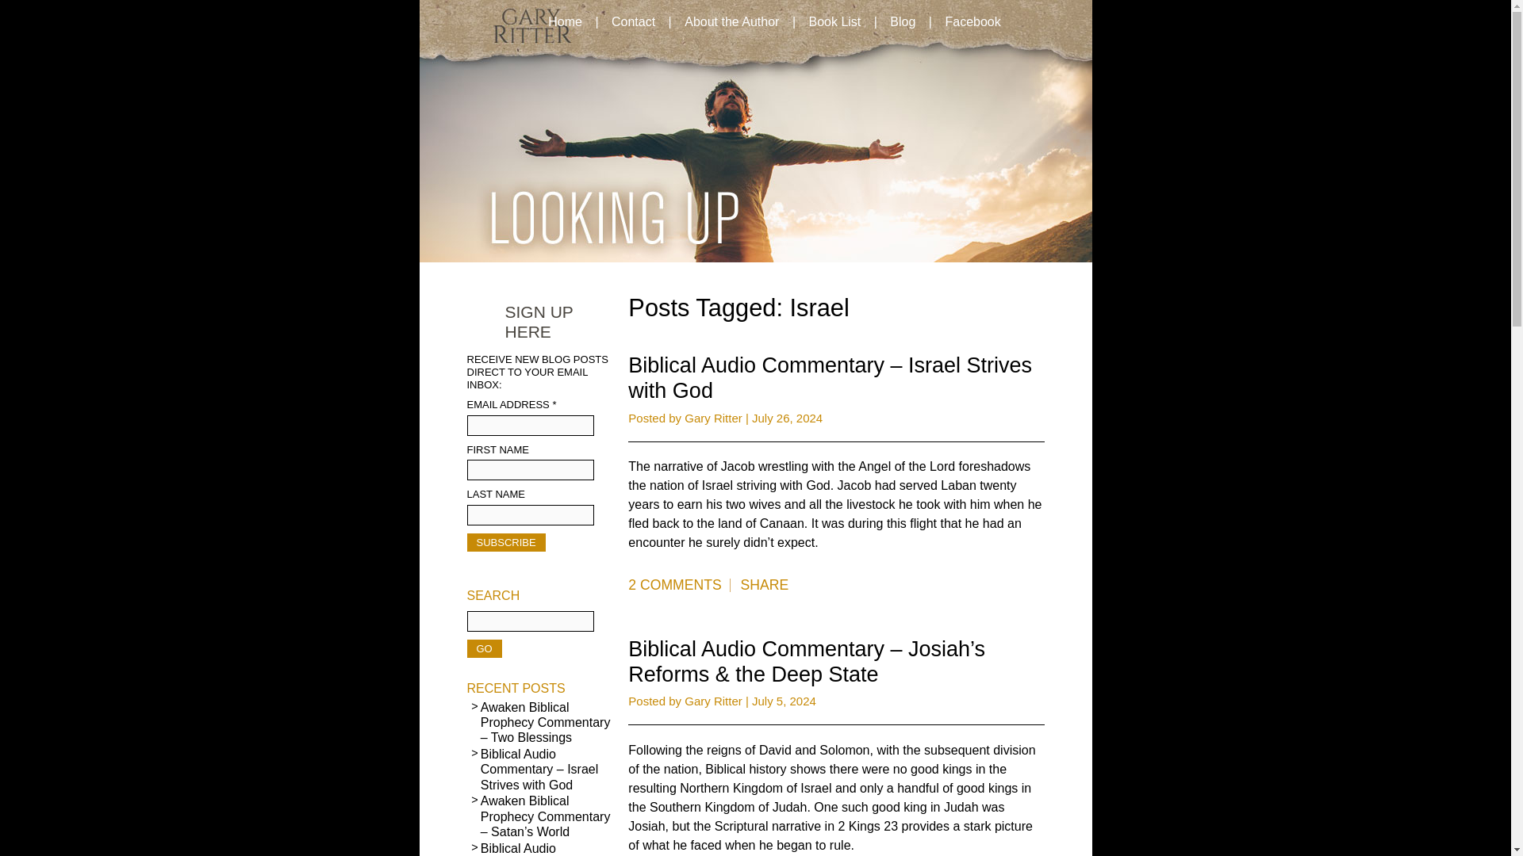 This screenshot has height=856, width=1523. I want to click on Home, so click(565, 22).